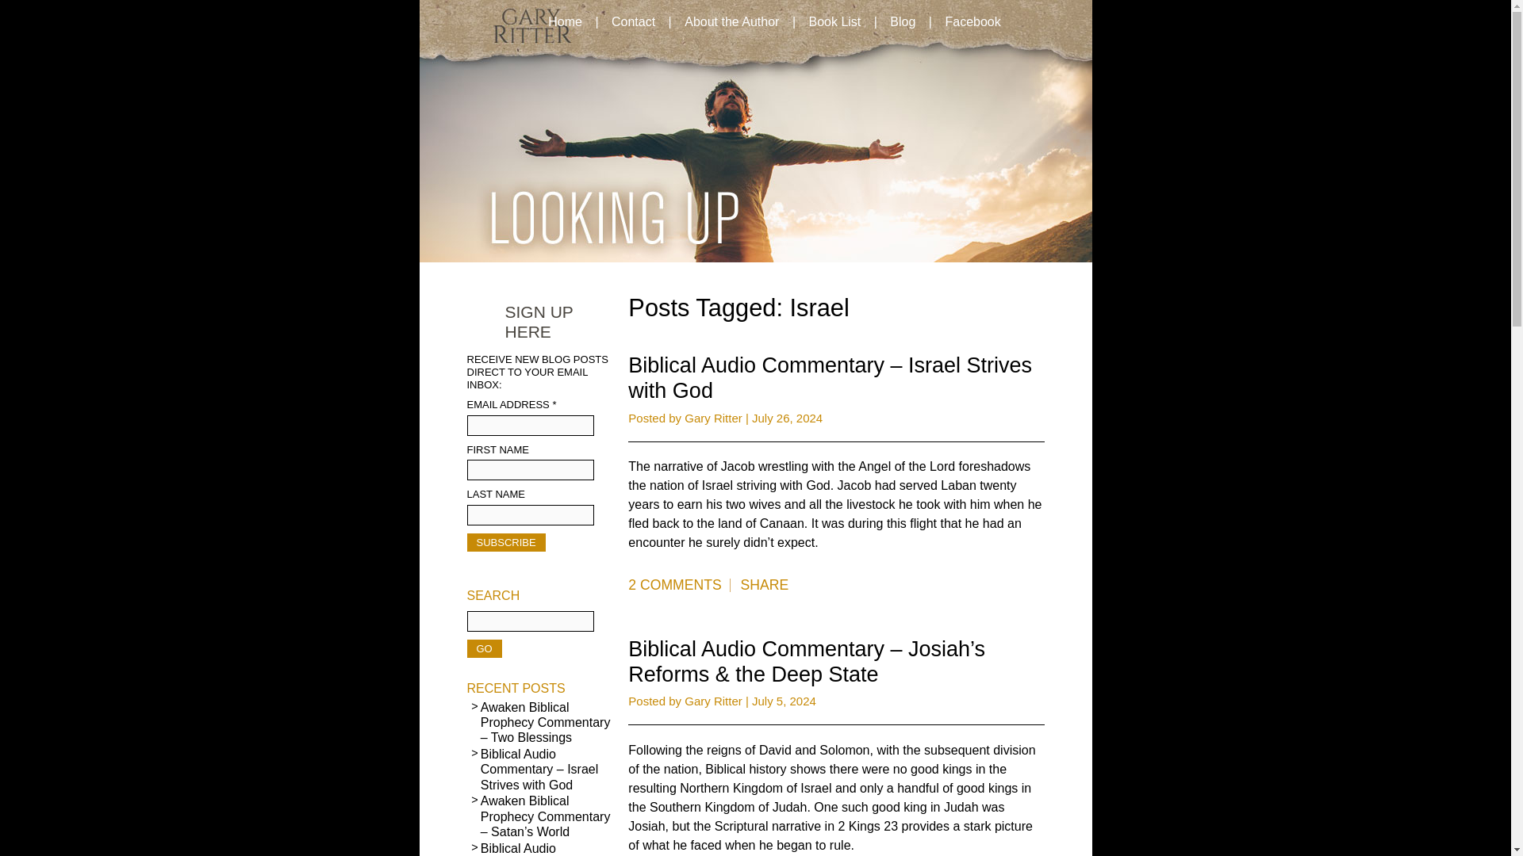 This screenshot has height=856, width=1523. I want to click on Home, so click(565, 22).